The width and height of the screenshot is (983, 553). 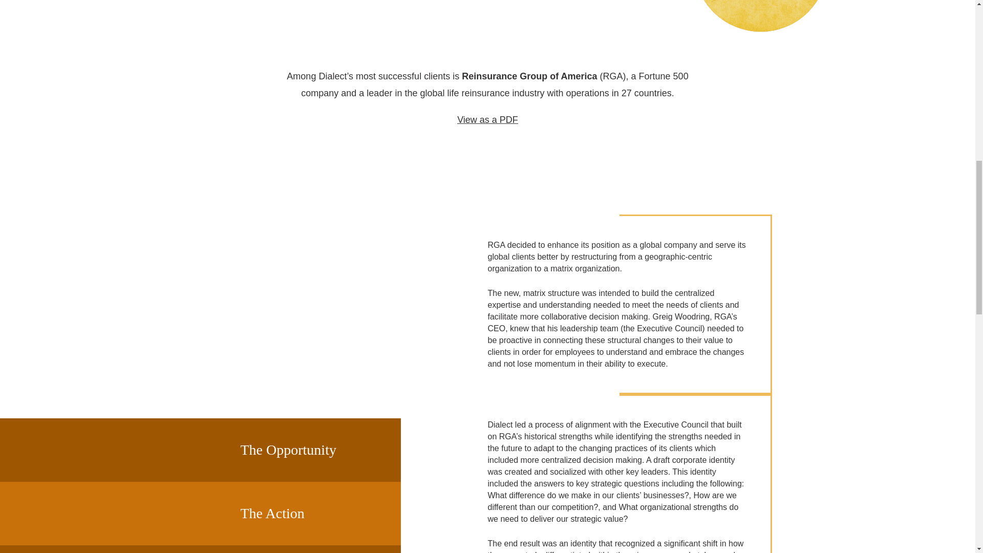 I want to click on View as a PDF, so click(x=487, y=120).